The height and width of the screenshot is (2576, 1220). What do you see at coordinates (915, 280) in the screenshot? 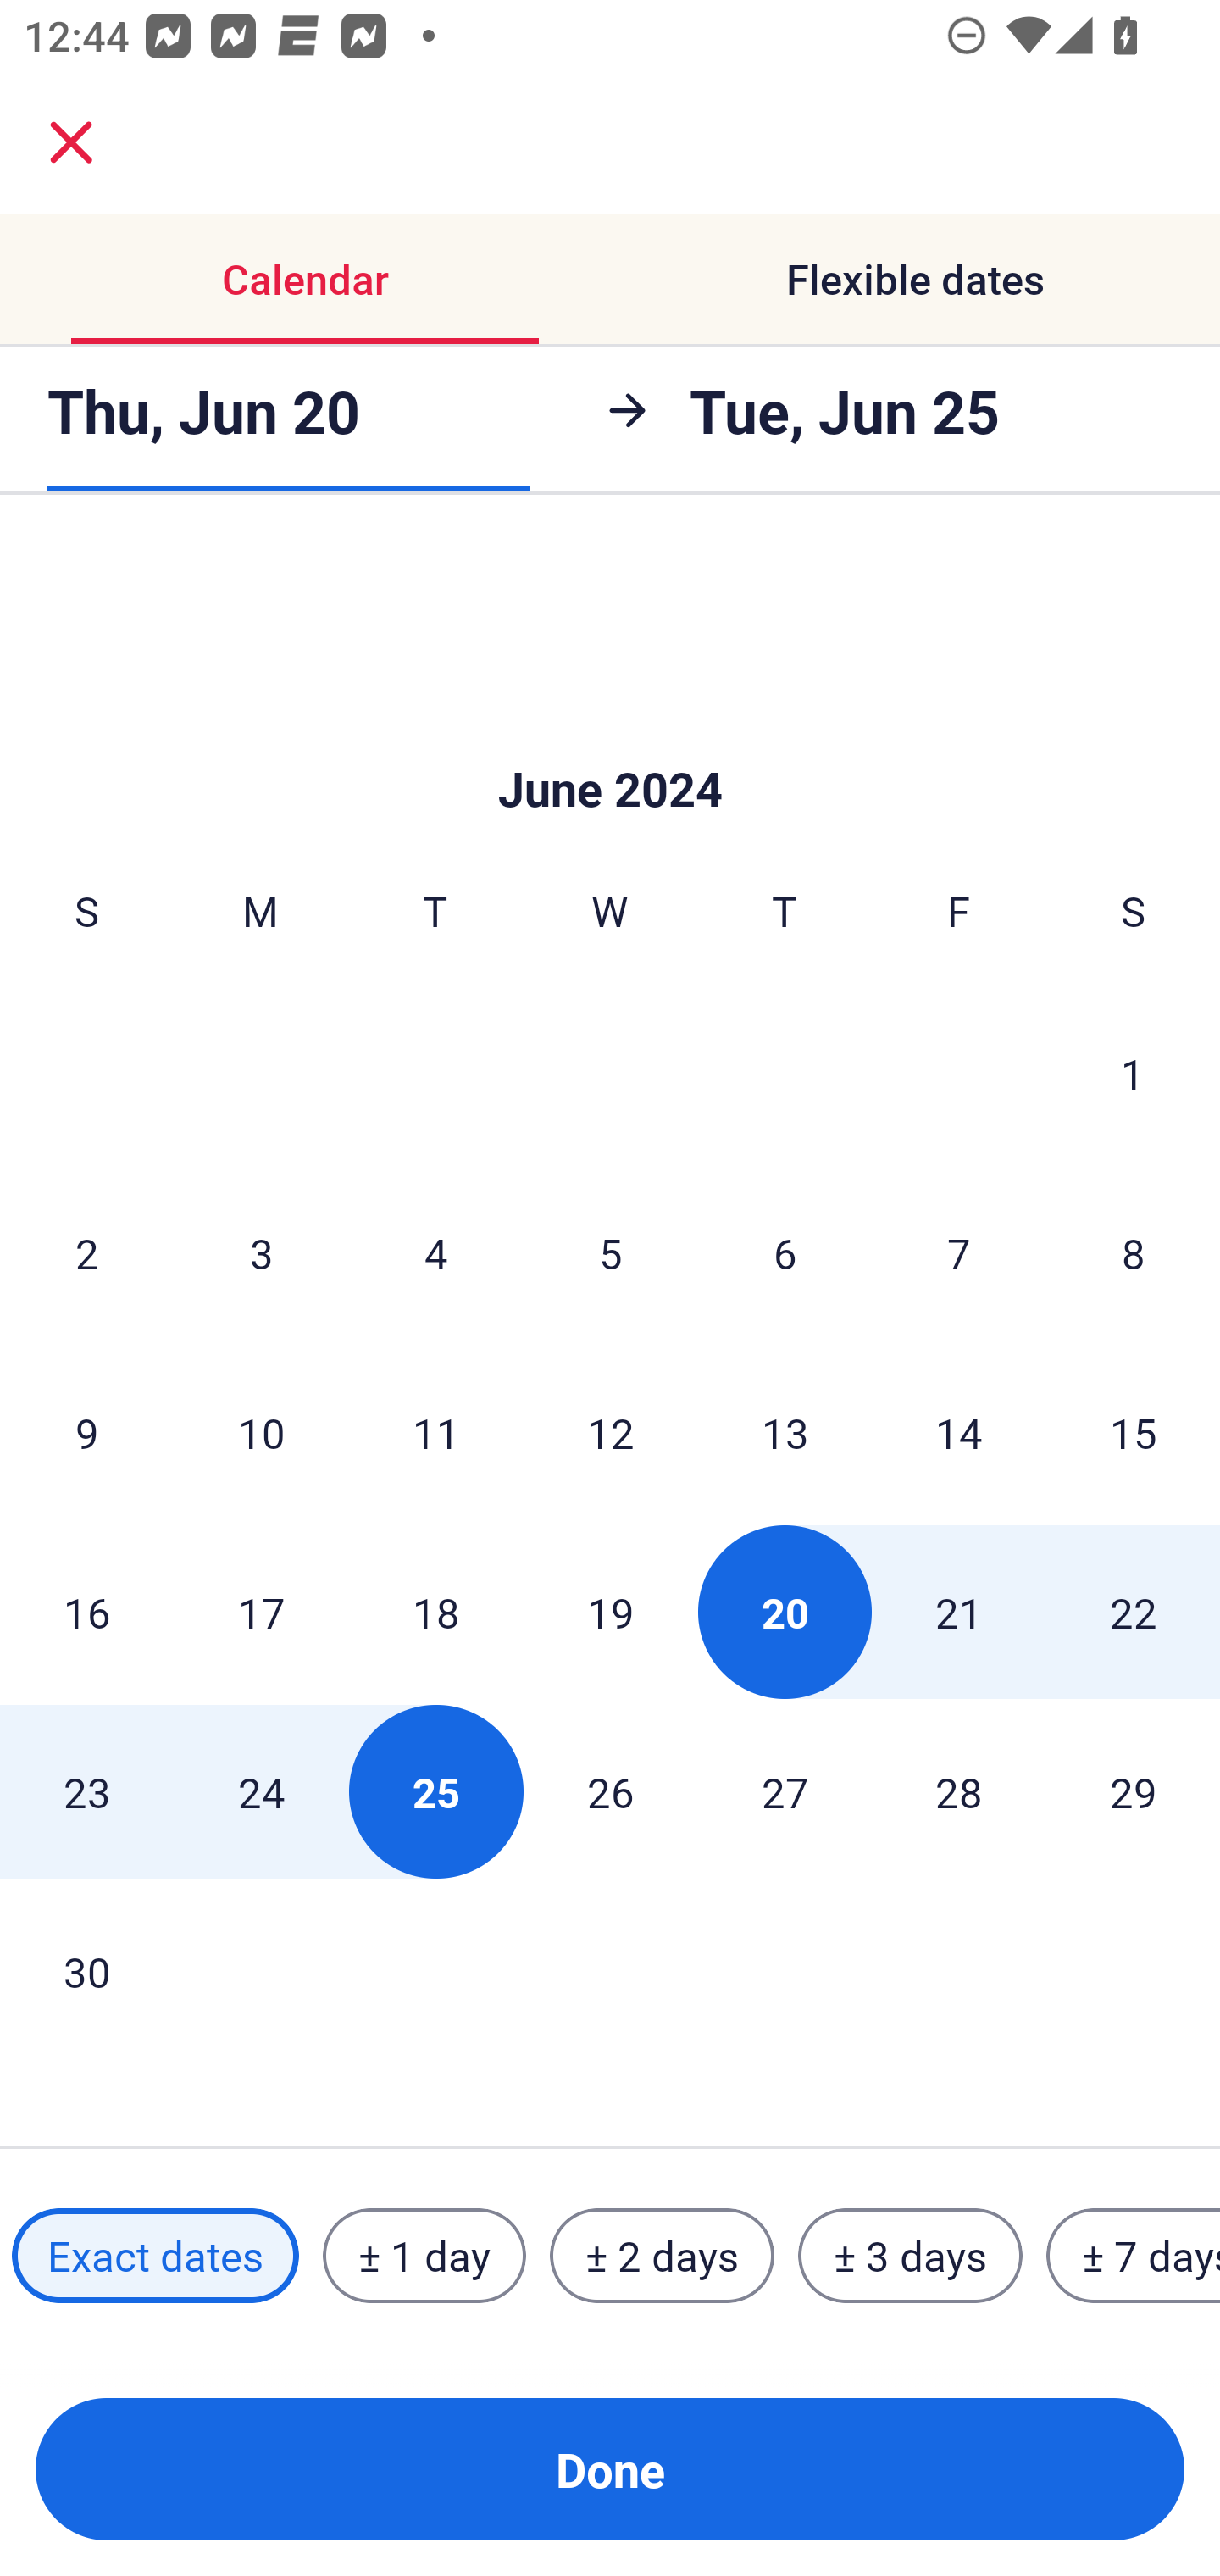
I see `Flexible dates` at bounding box center [915, 280].